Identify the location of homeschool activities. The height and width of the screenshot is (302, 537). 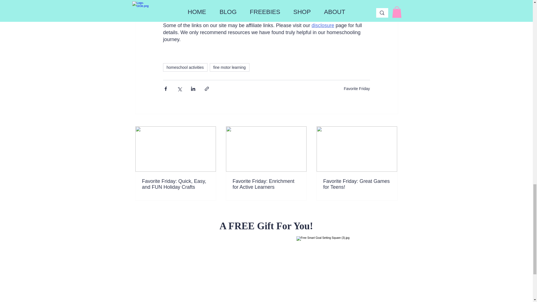
(185, 67).